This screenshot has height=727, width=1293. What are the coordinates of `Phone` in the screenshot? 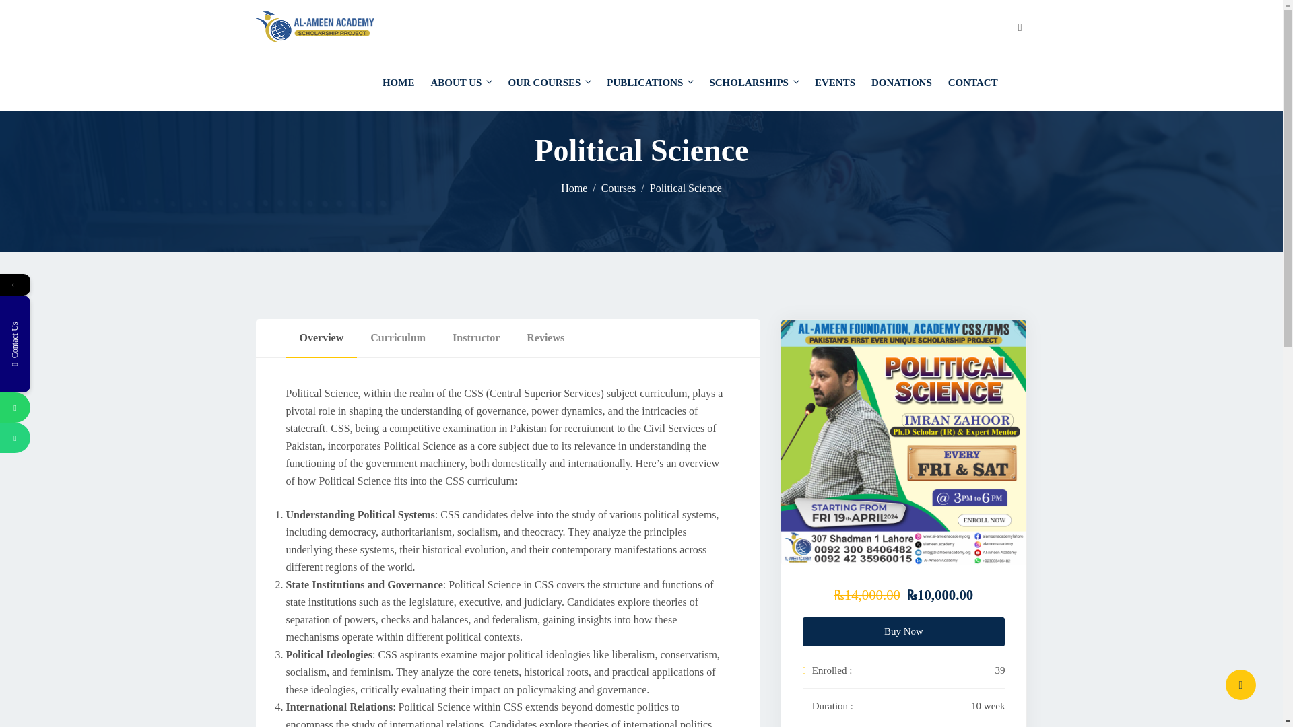 It's located at (15, 438).